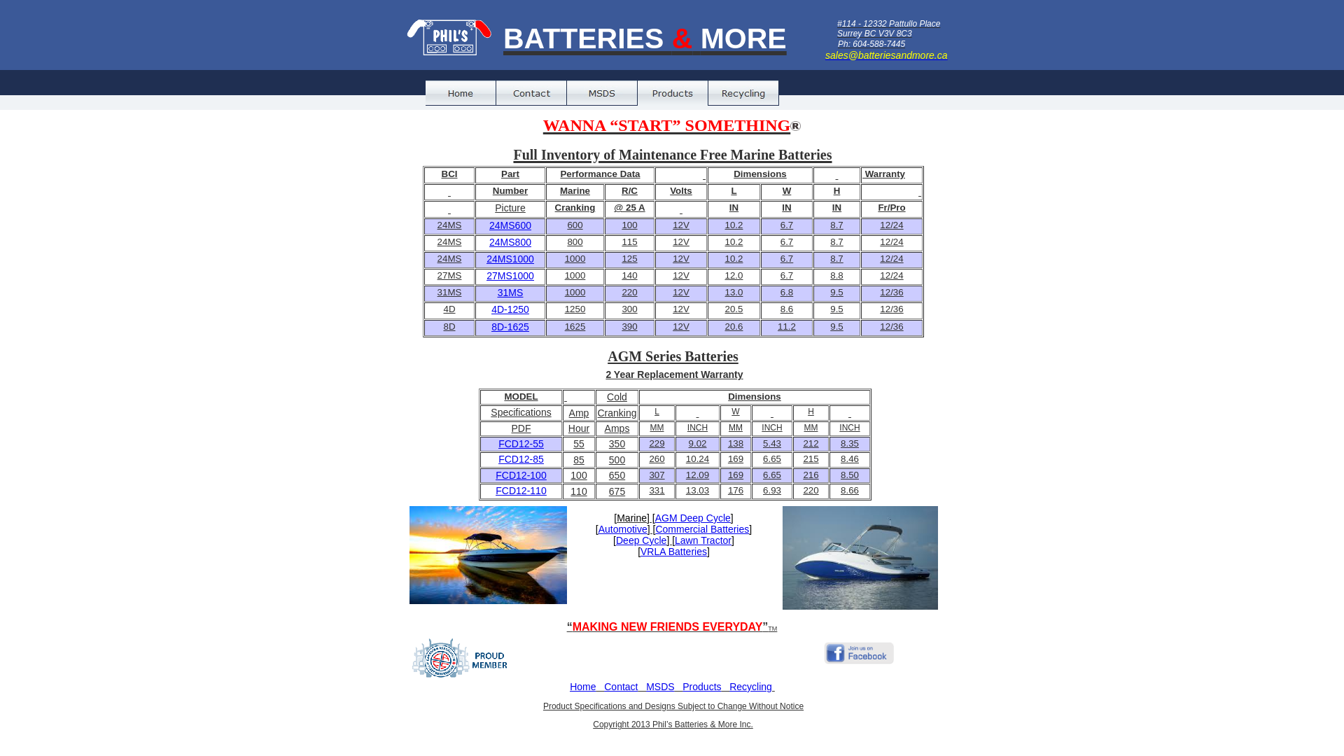 Image resolution: width=1344 pixels, height=756 pixels. Describe the element at coordinates (511, 293) in the screenshot. I see `31MS` at that location.